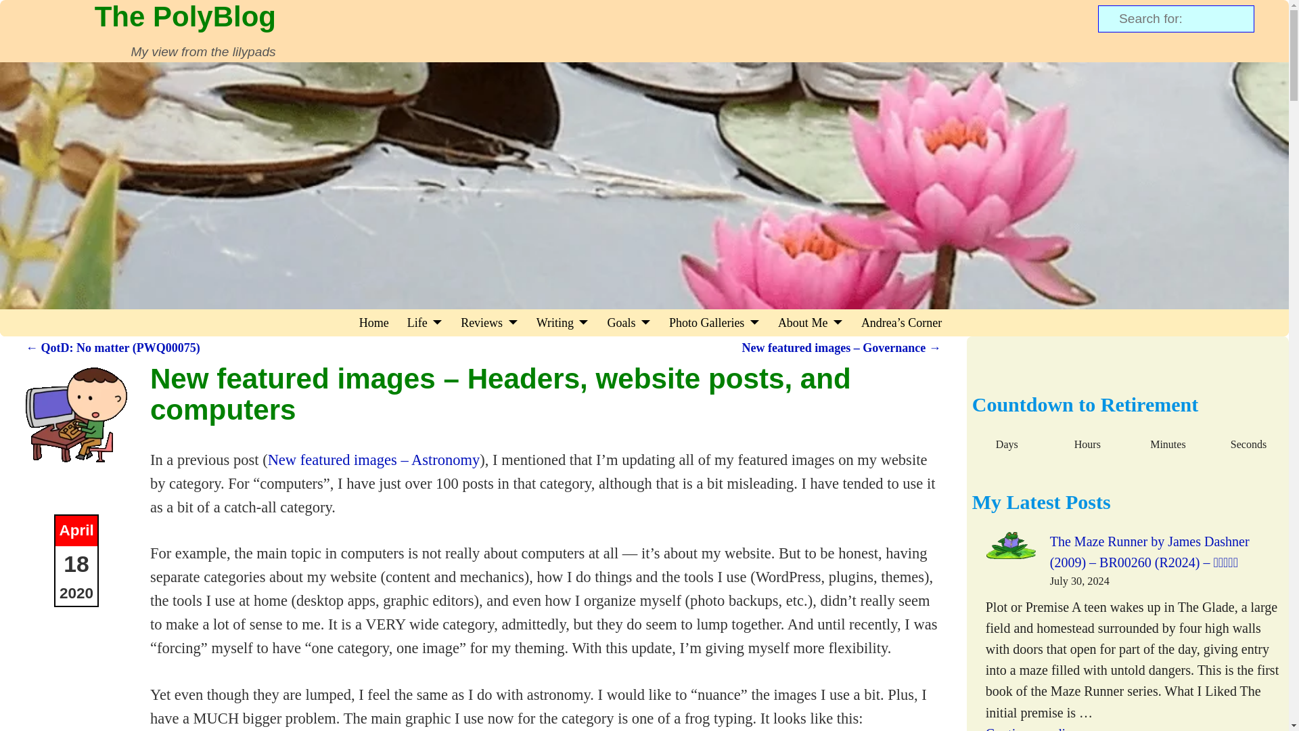 This screenshot has height=731, width=1299. What do you see at coordinates (373, 322) in the screenshot?
I see `Home` at bounding box center [373, 322].